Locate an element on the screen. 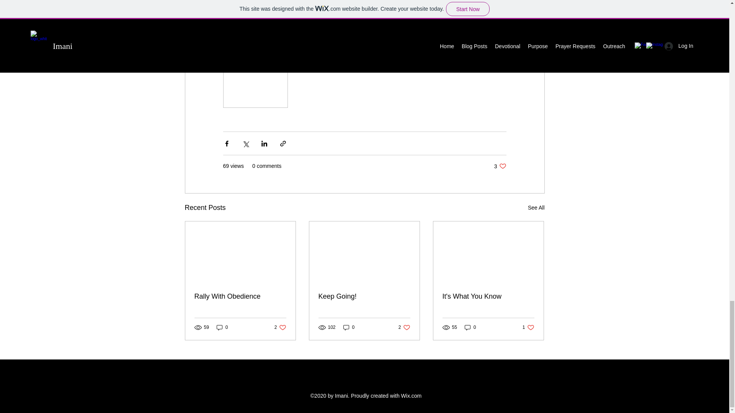  It's What You Know is located at coordinates (364, 296).